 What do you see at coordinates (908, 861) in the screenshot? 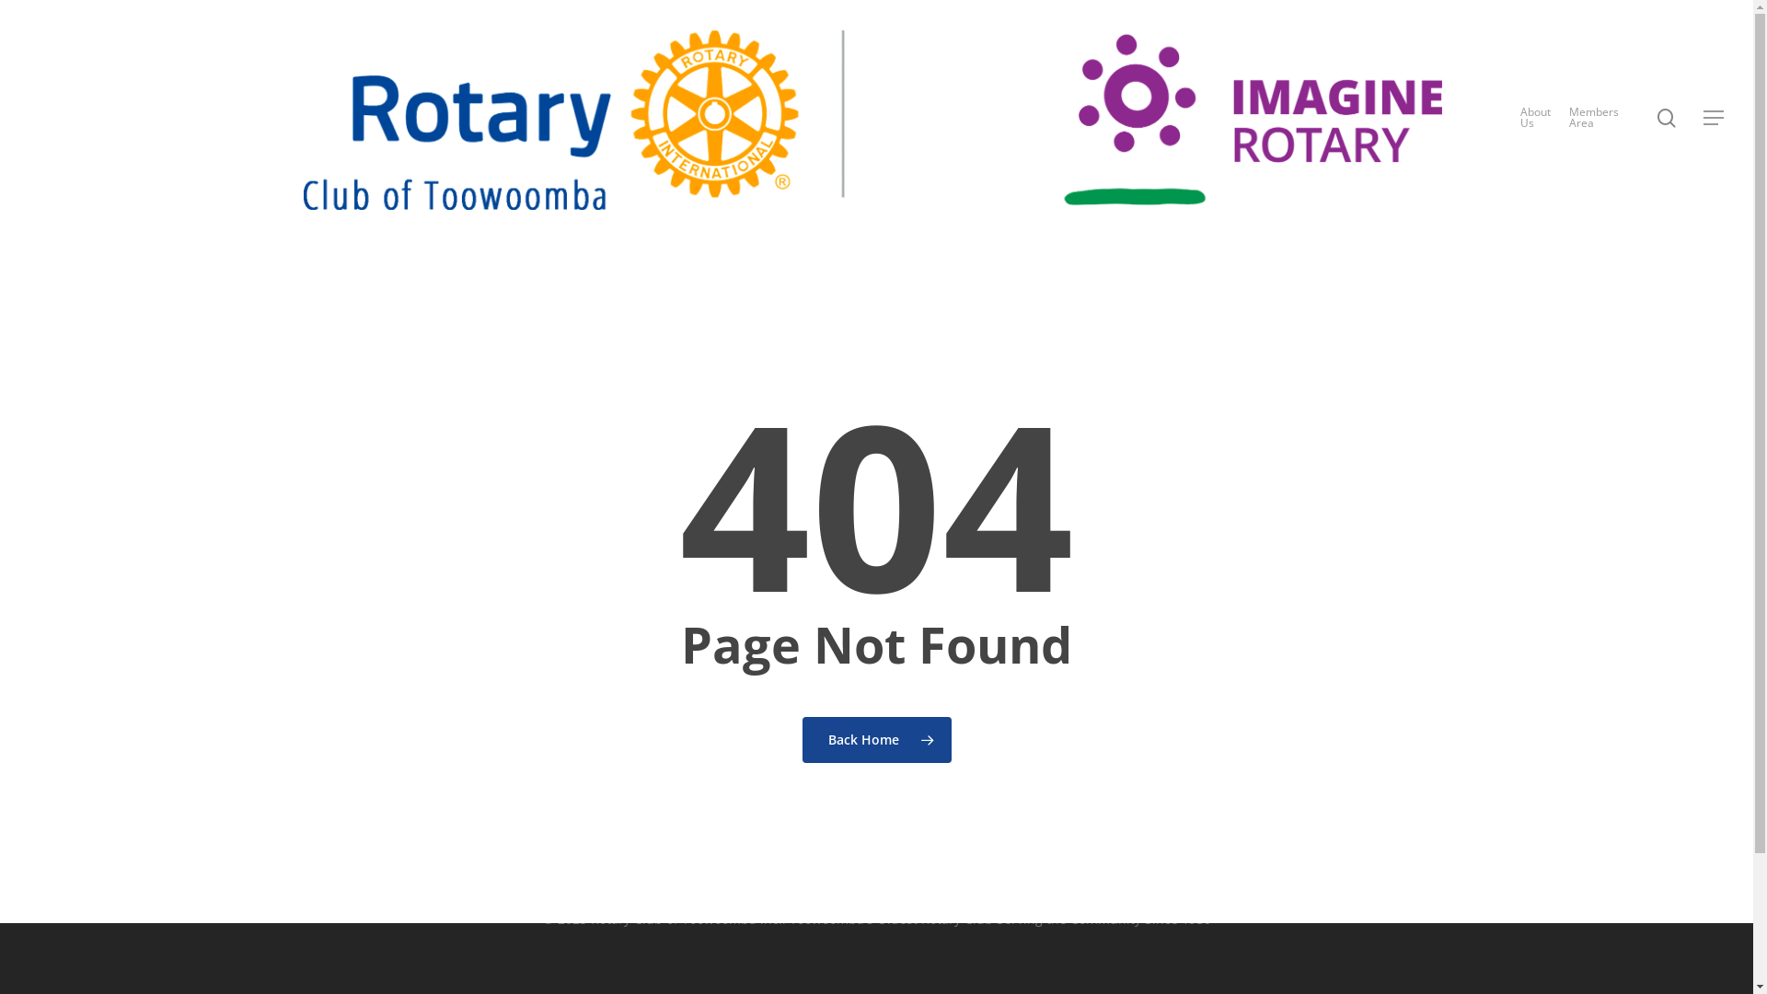
I see `instagram` at bounding box center [908, 861].